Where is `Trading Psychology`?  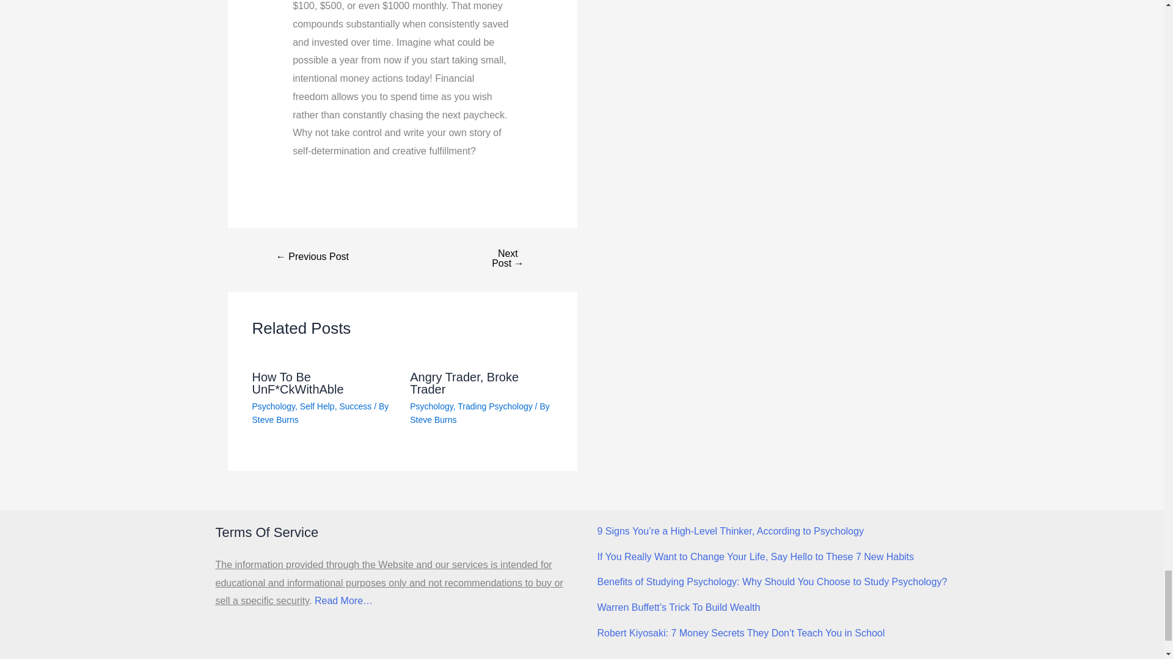
Trading Psychology is located at coordinates (495, 406).